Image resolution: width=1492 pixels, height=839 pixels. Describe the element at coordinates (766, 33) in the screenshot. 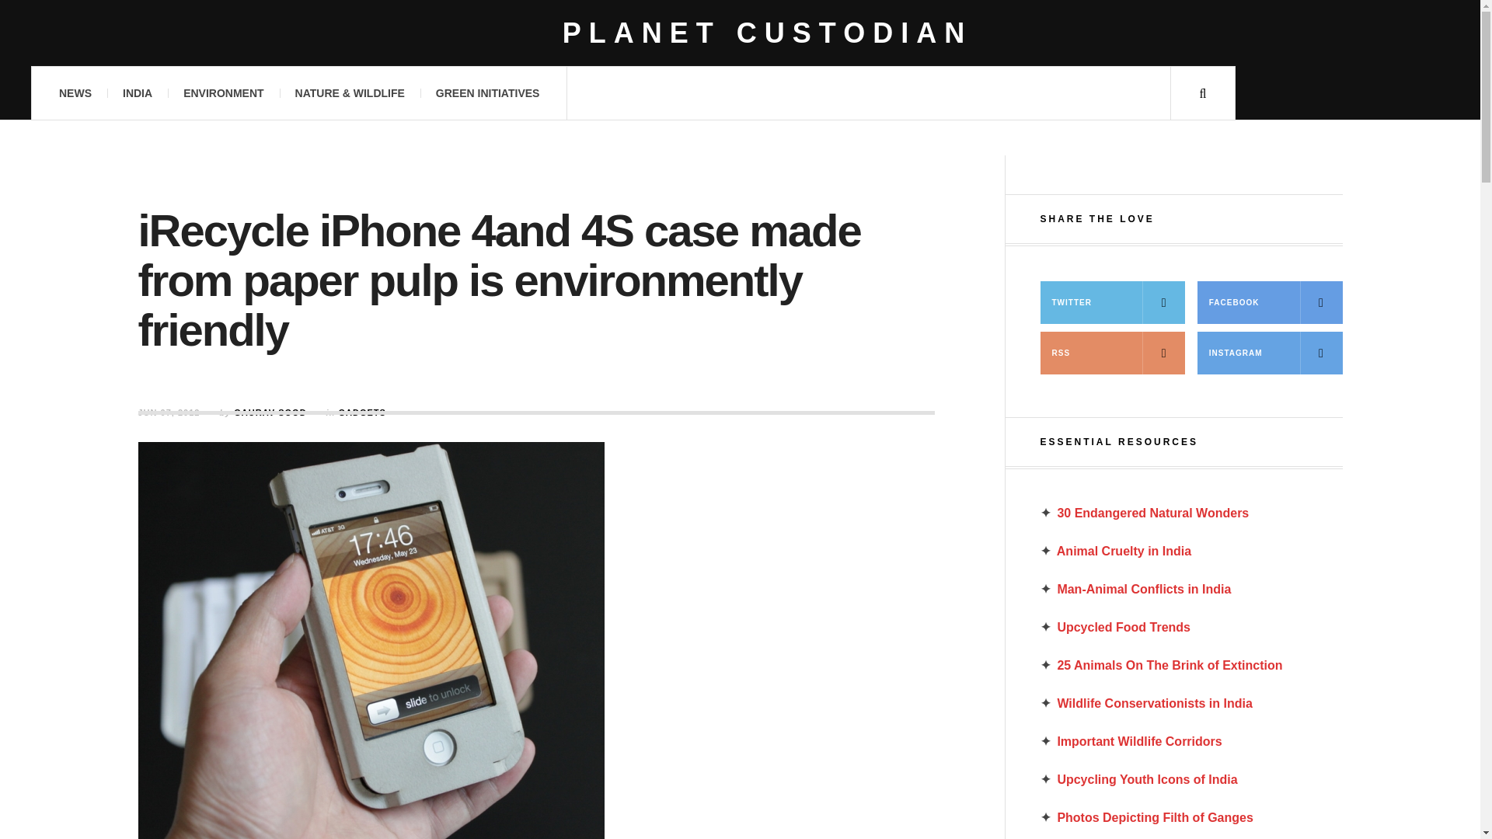

I see `PLANET CUSTODIAN` at that location.